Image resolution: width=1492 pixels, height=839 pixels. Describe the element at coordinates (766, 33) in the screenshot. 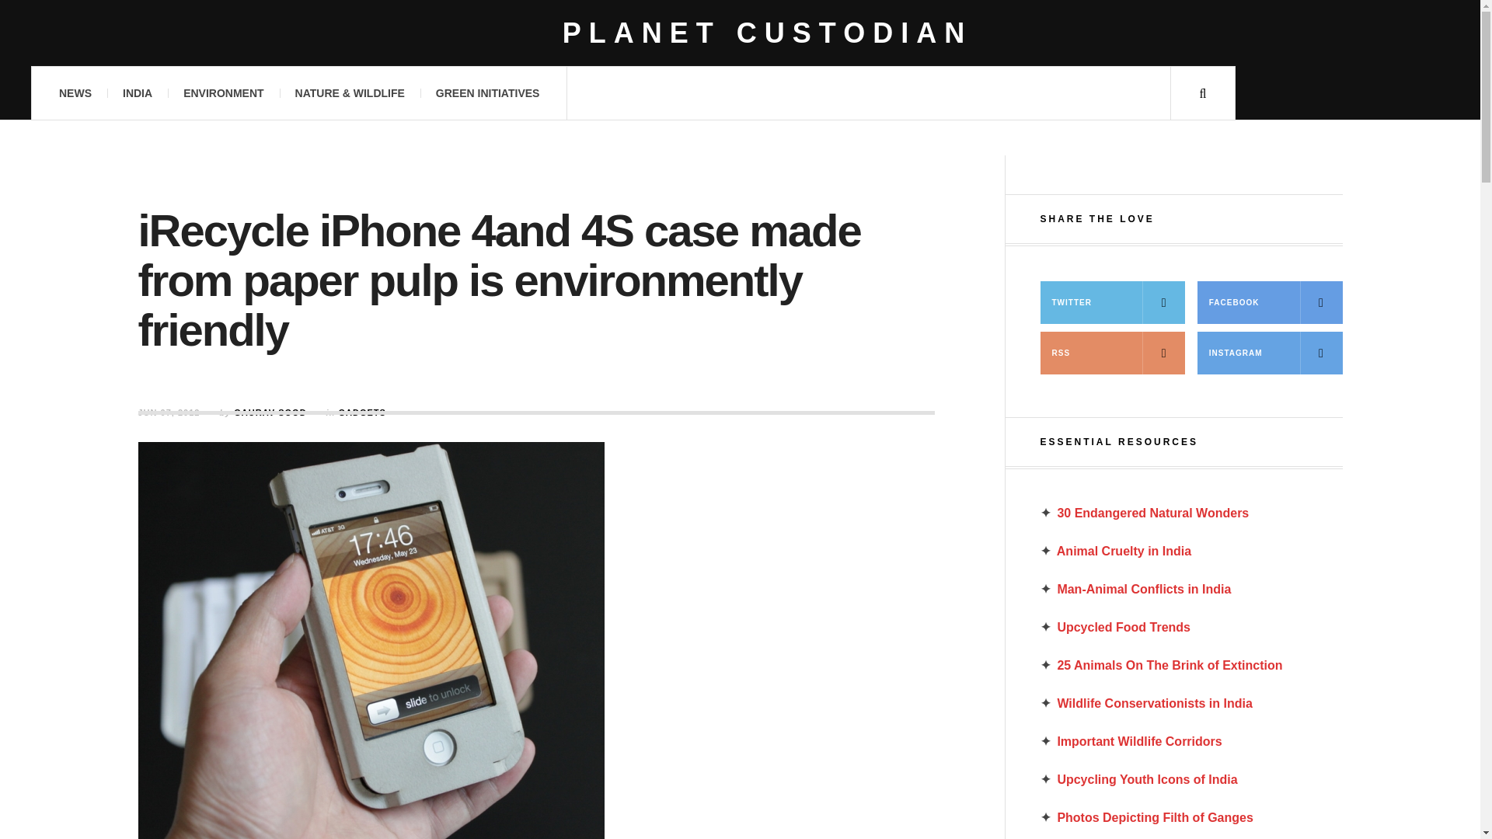

I see `PLANET CUSTODIAN` at that location.